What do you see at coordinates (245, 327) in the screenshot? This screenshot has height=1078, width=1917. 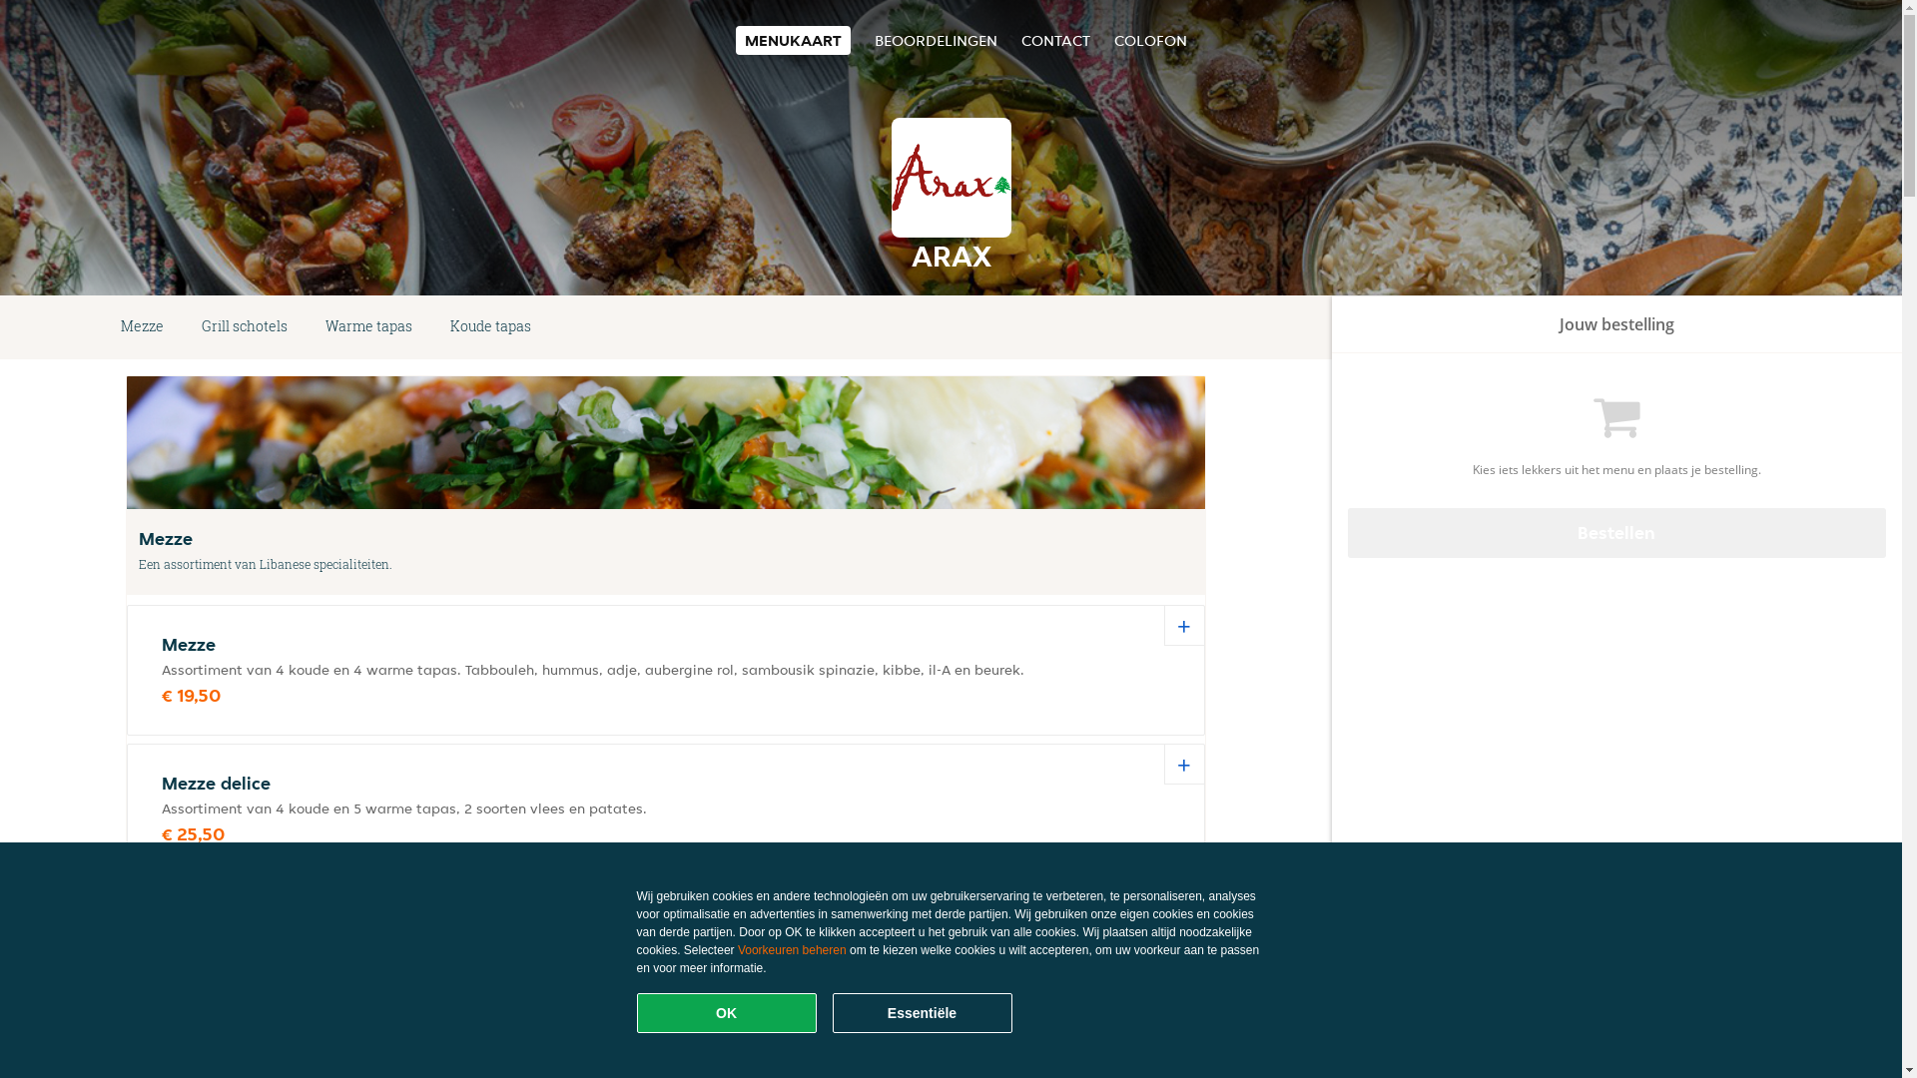 I see `Grill schotels` at bounding box center [245, 327].